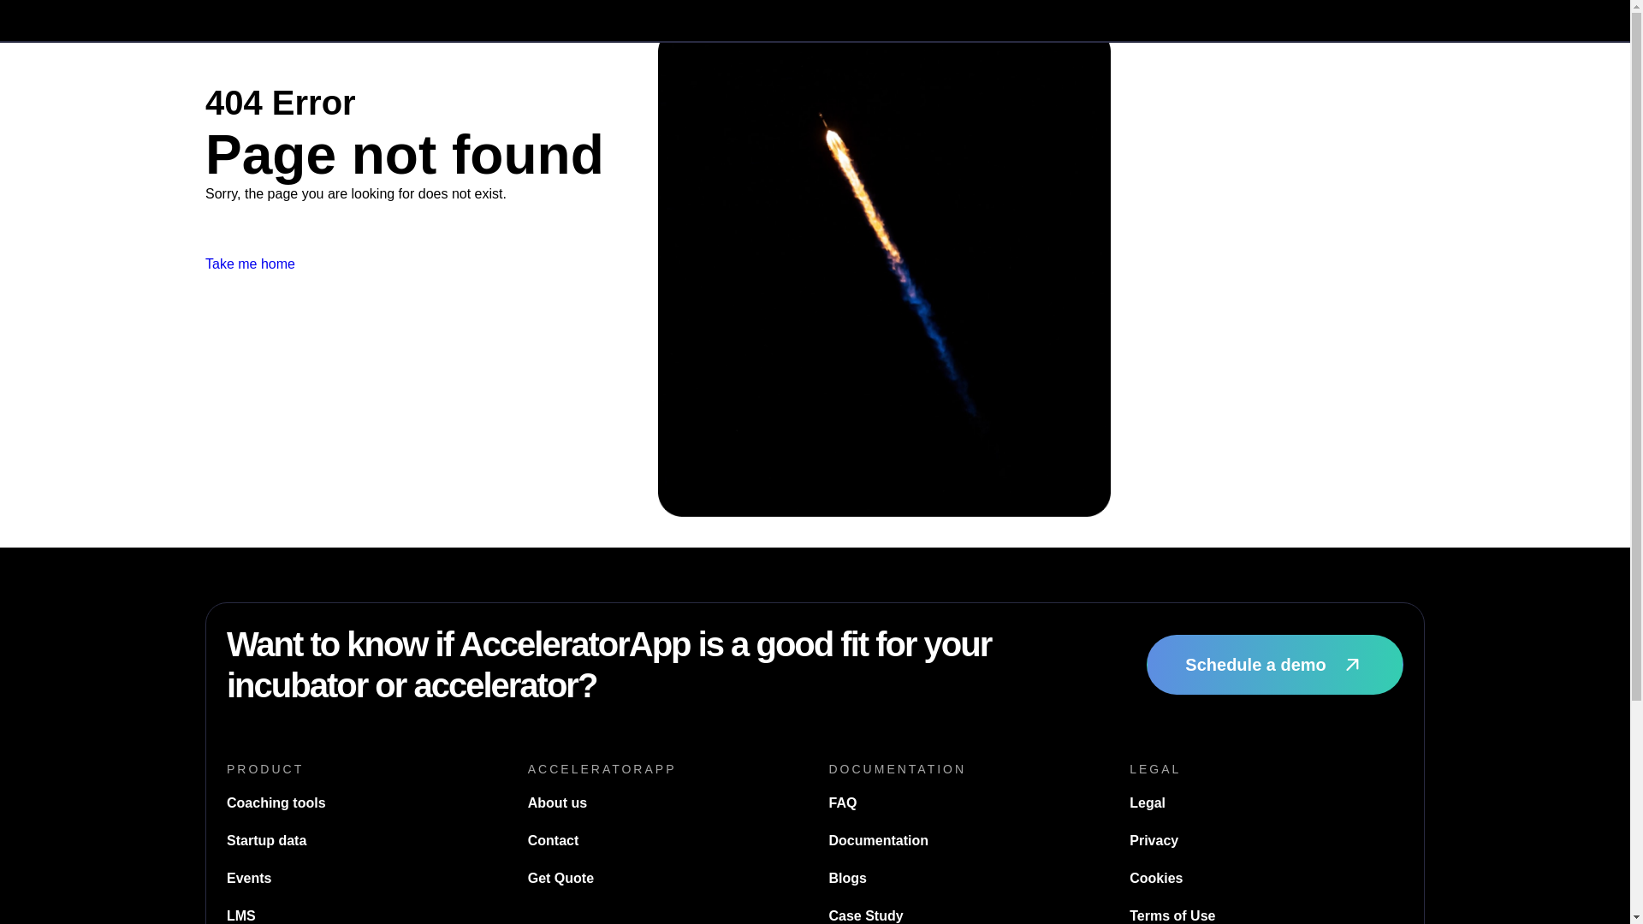  I want to click on Case Study, so click(864, 915).